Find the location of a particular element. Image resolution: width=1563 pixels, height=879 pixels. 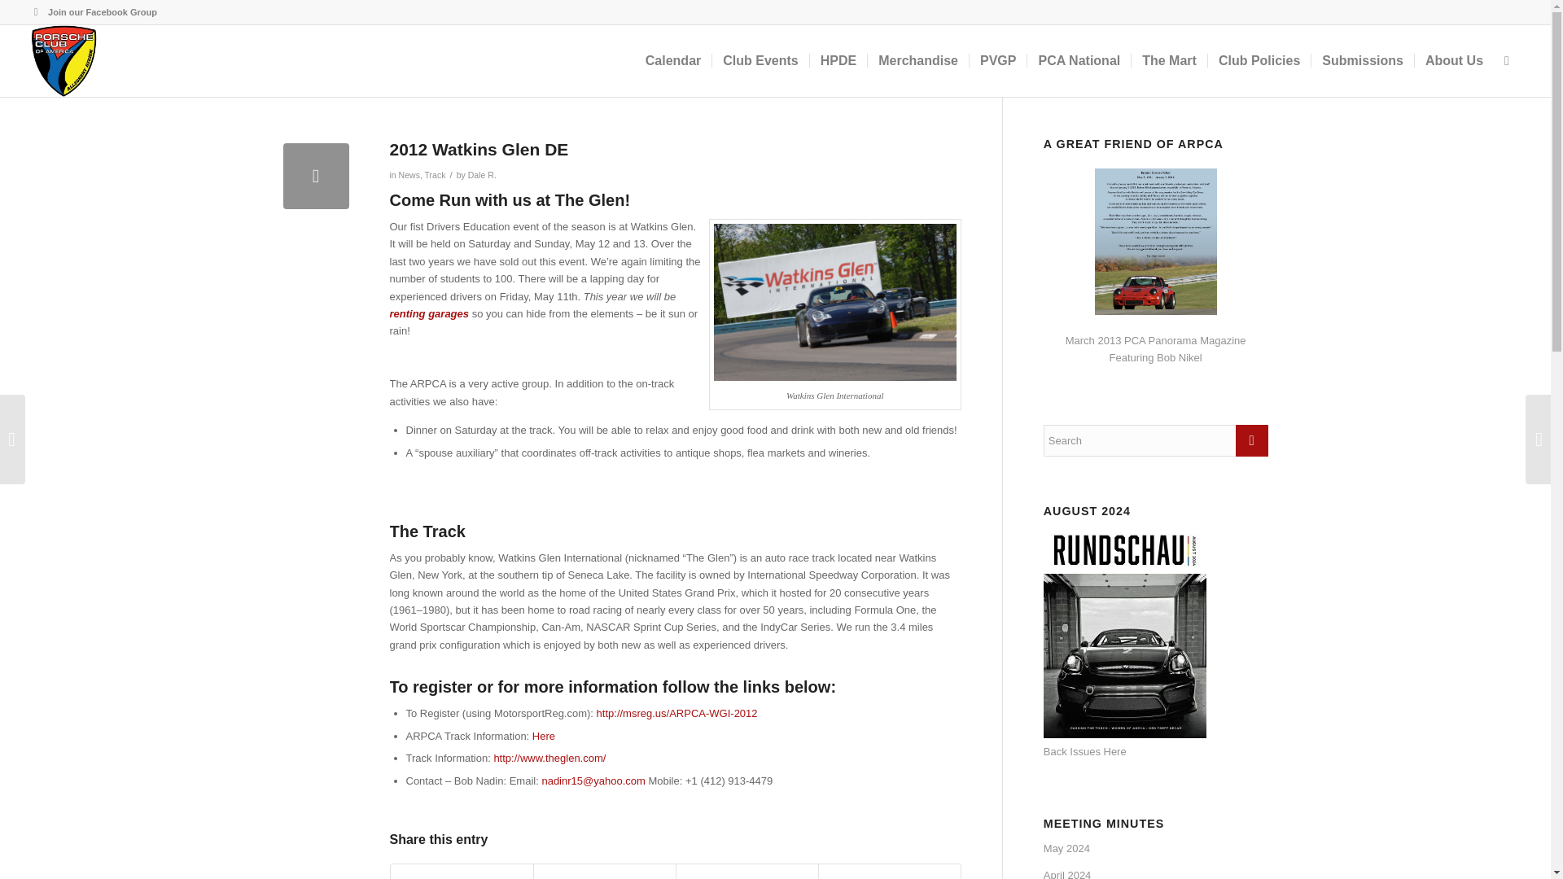

Club Events is located at coordinates (759, 60).